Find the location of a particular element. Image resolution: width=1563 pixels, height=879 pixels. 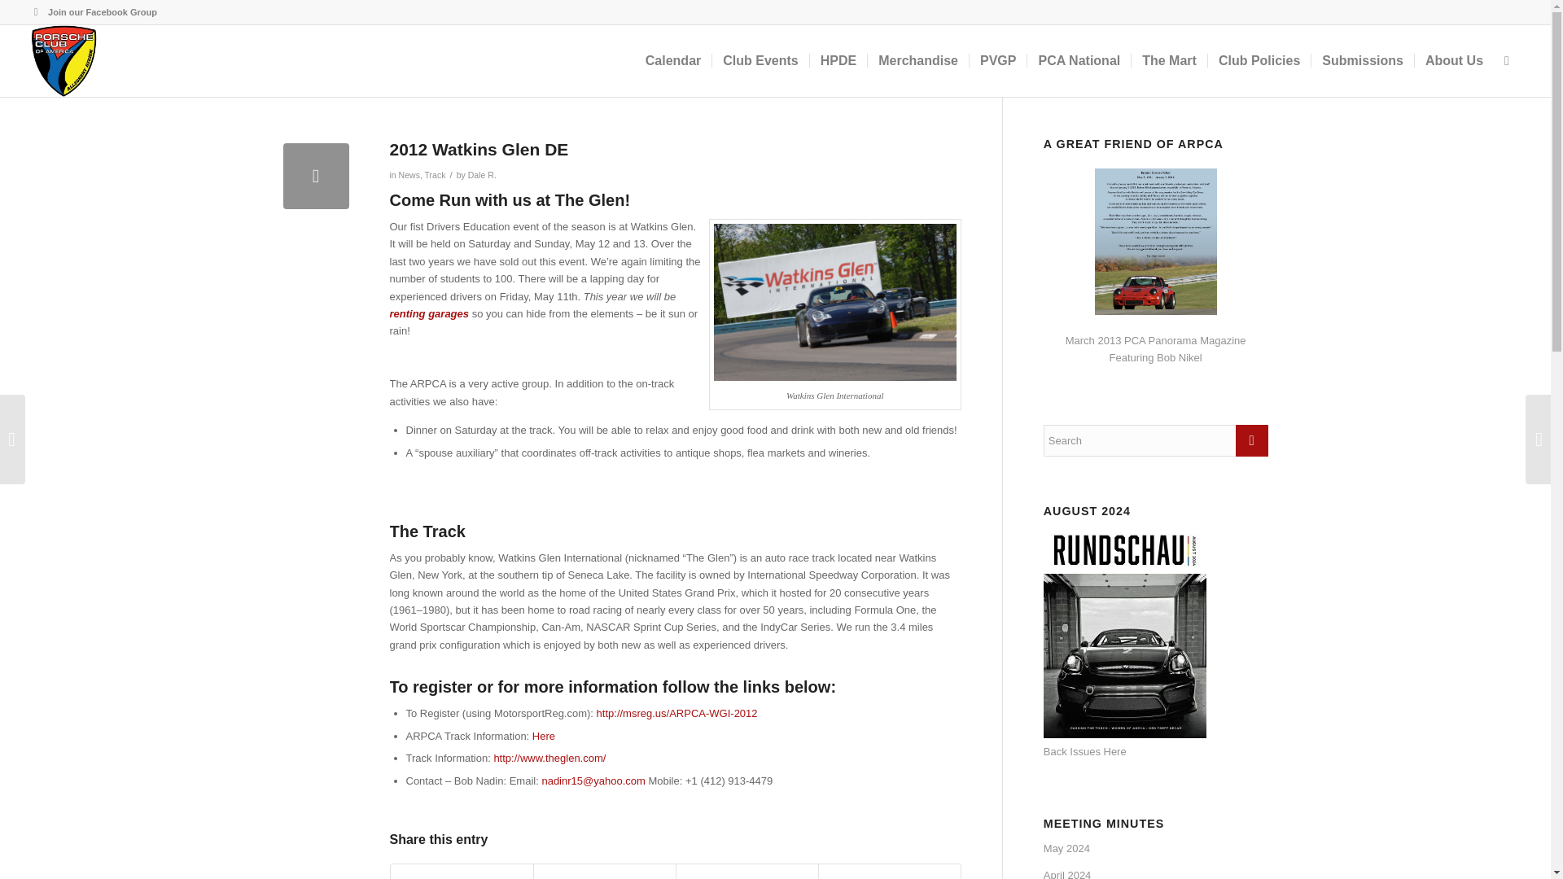

Club Events is located at coordinates (759, 60).